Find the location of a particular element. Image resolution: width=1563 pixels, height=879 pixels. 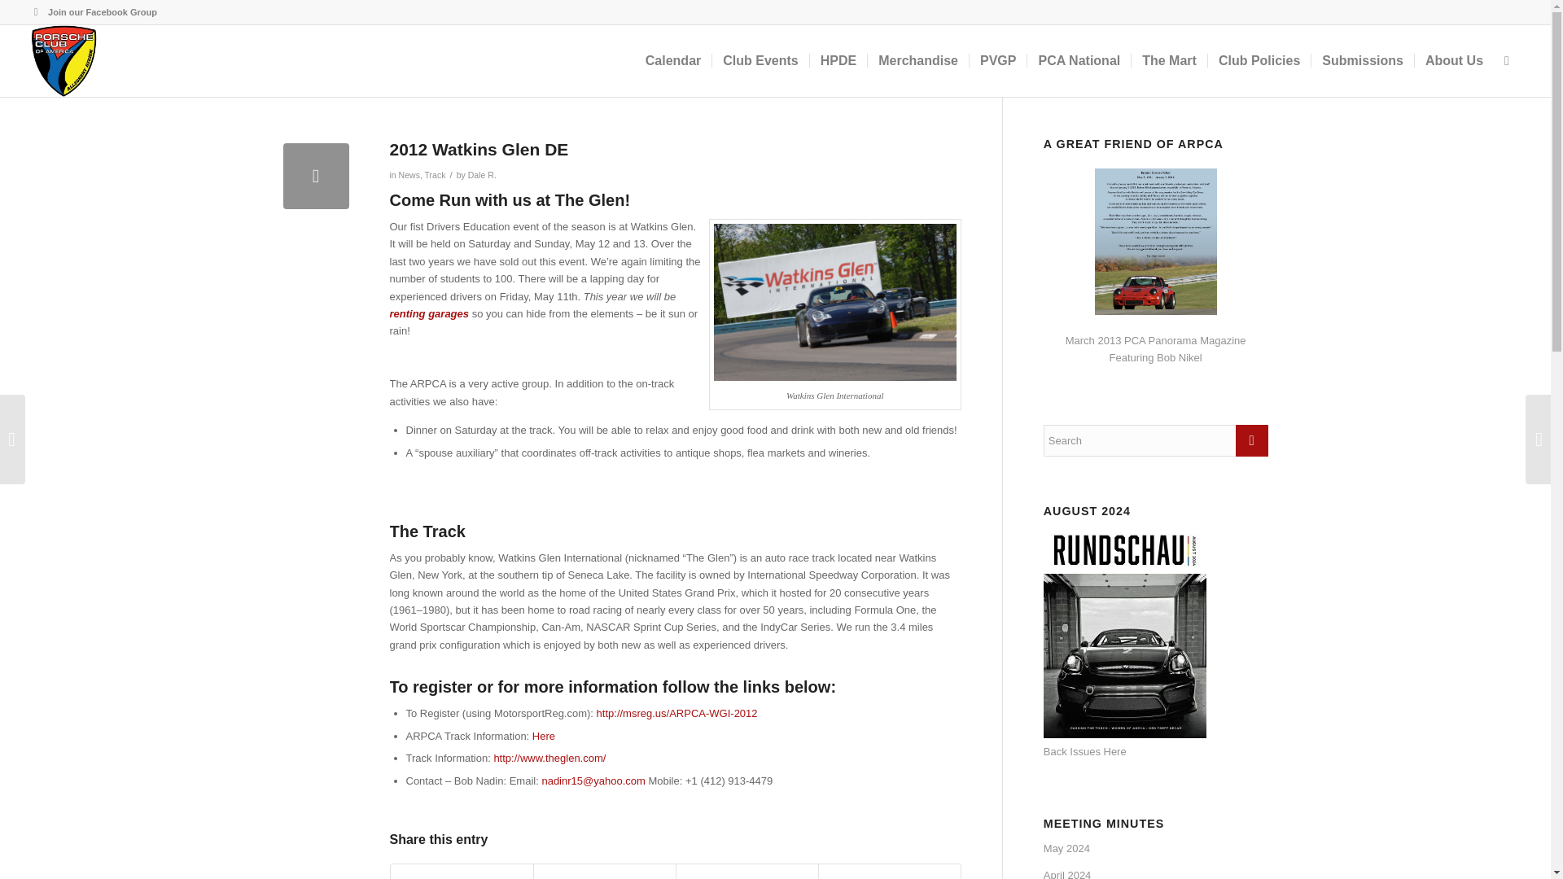

Club Events is located at coordinates (759, 60).